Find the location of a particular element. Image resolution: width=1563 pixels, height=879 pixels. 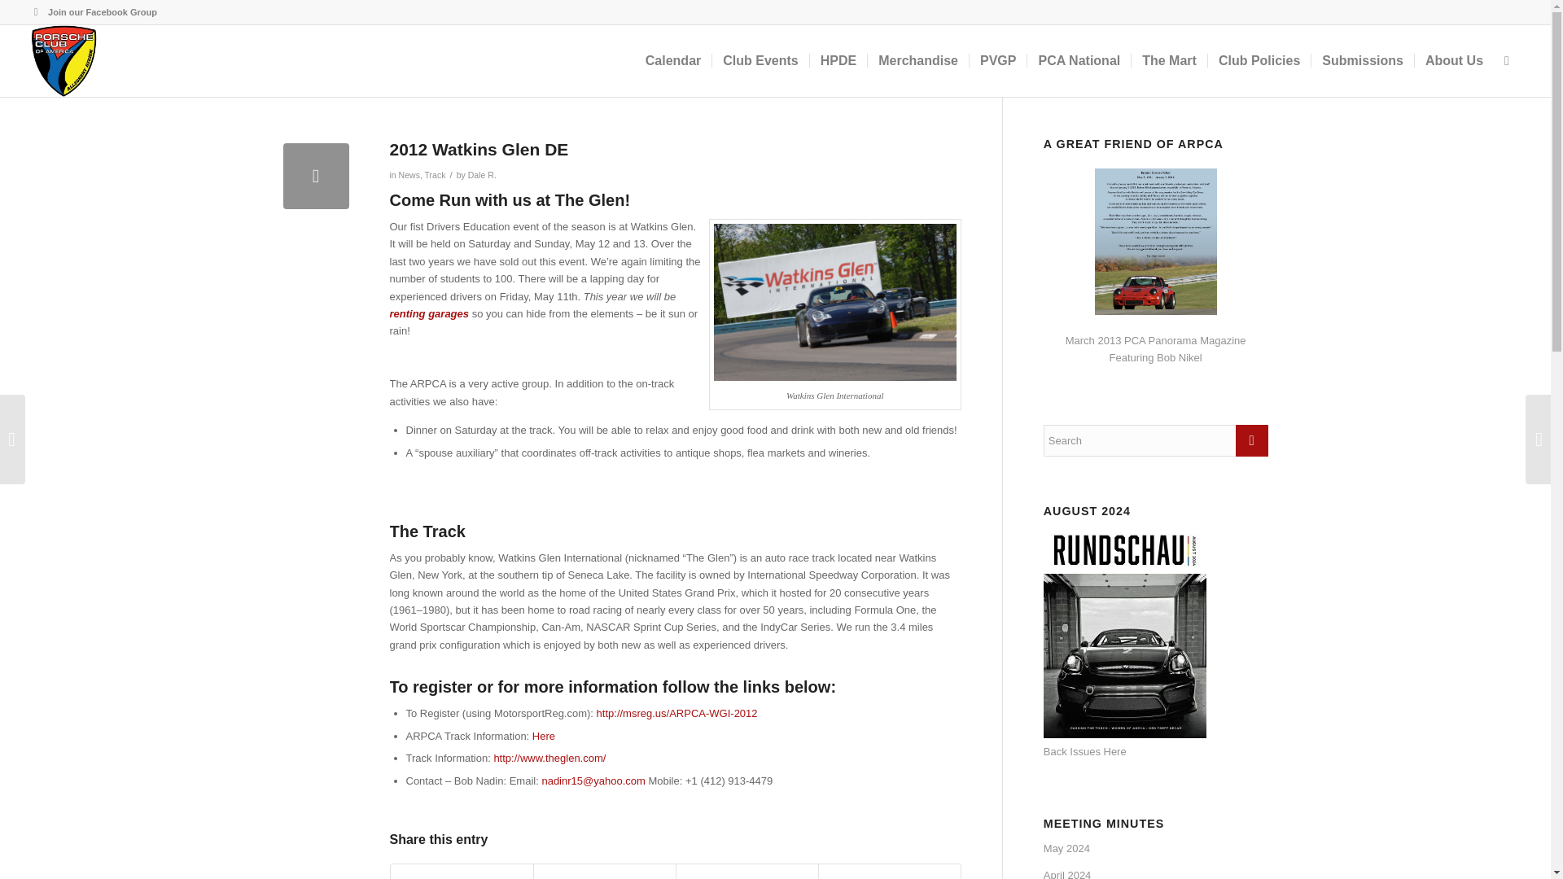

Club Events is located at coordinates (759, 60).